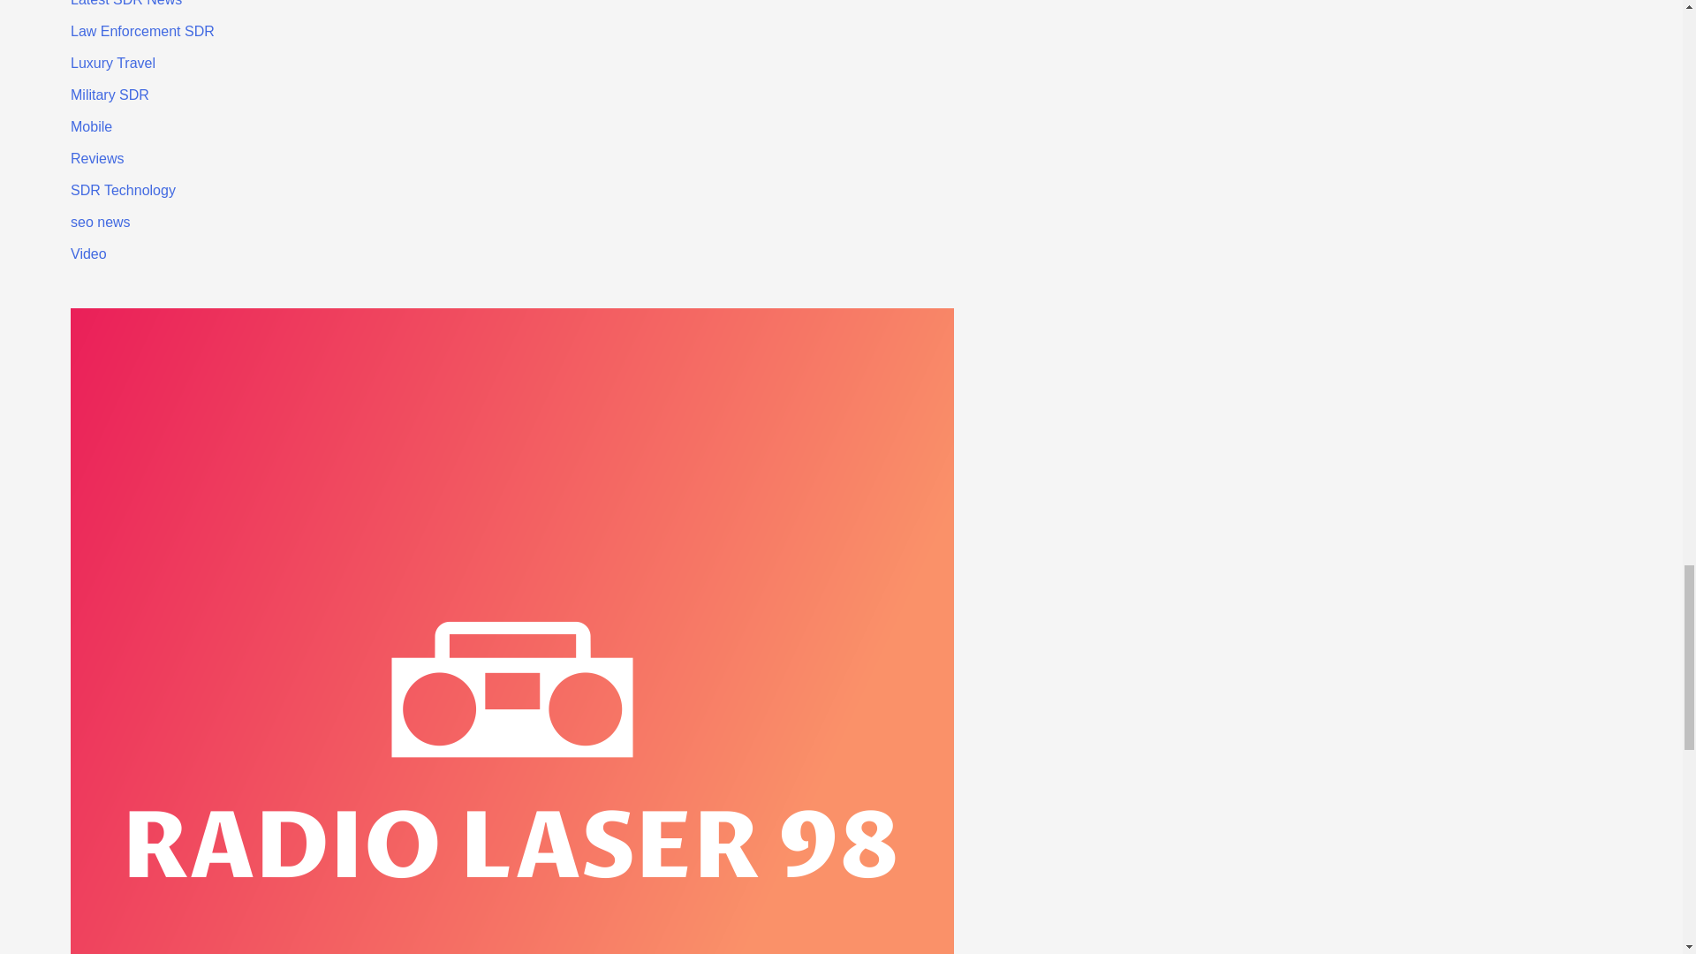  Describe the element at coordinates (97, 157) in the screenshot. I see `Reviews` at that location.